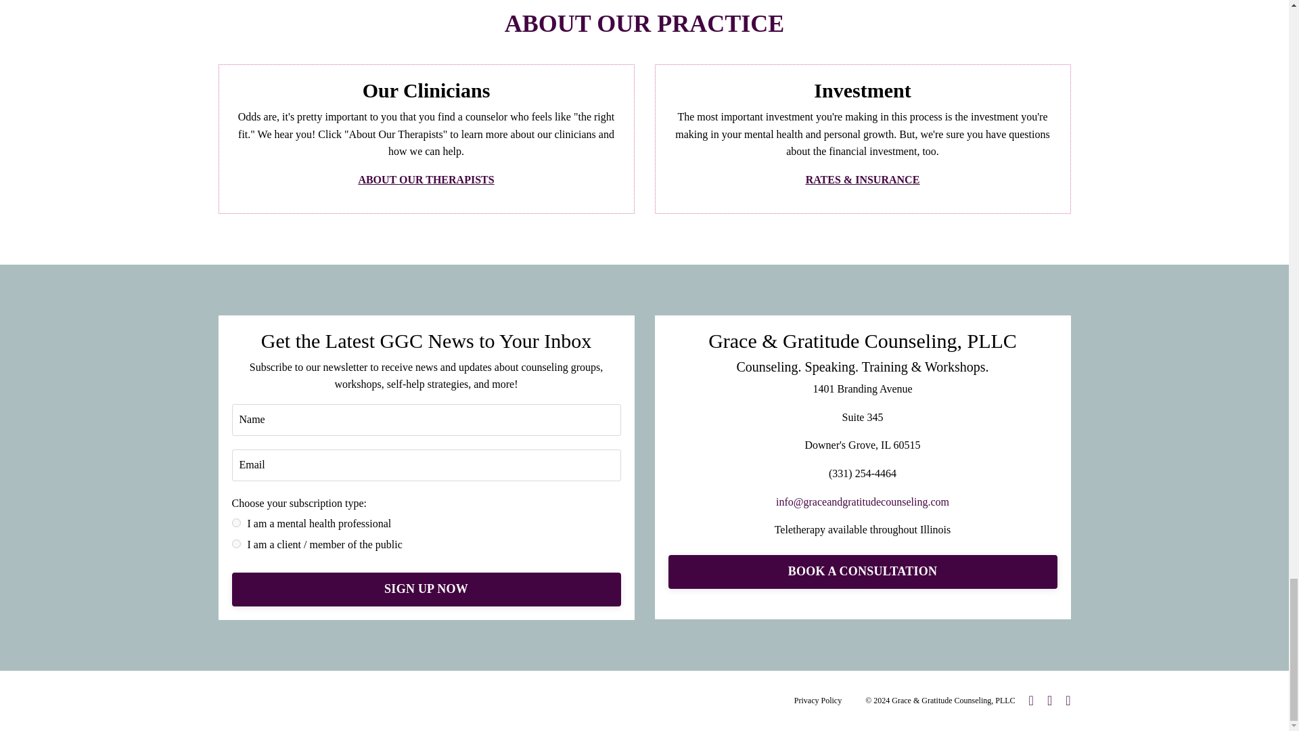 The image size is (1299, 731). I want to click on SIGN UP NOW, so click(426, 589).